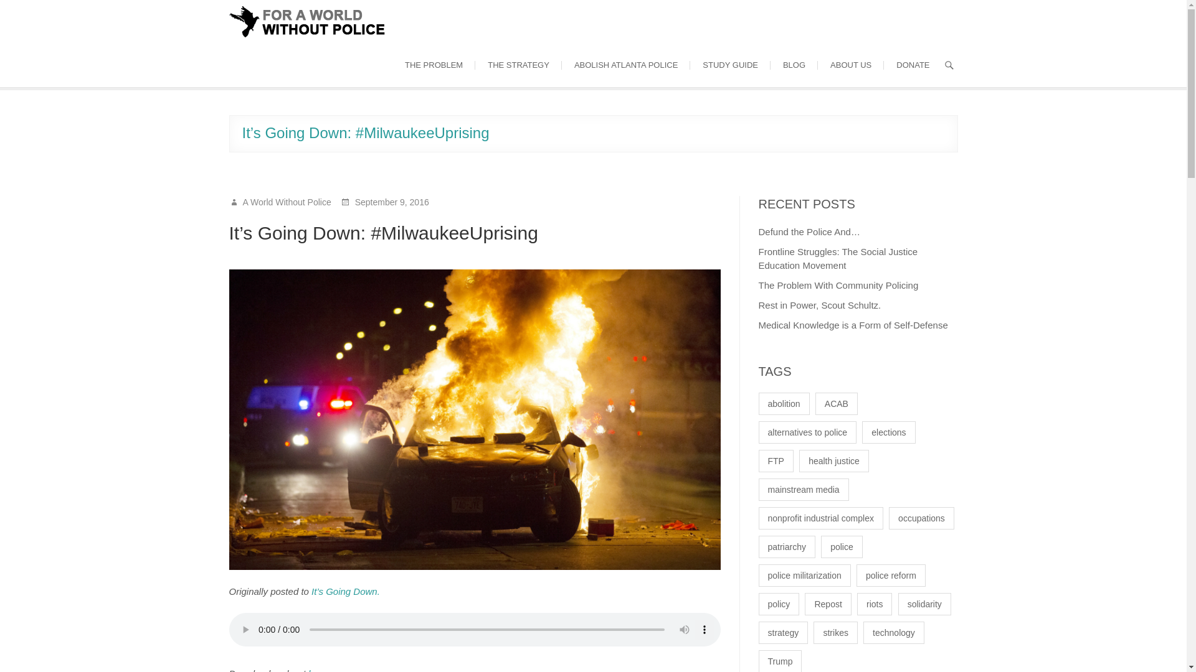 The width and height of the screenshot is (1196, 672). I want to click on THE STRATEGY, so click(518, 65).